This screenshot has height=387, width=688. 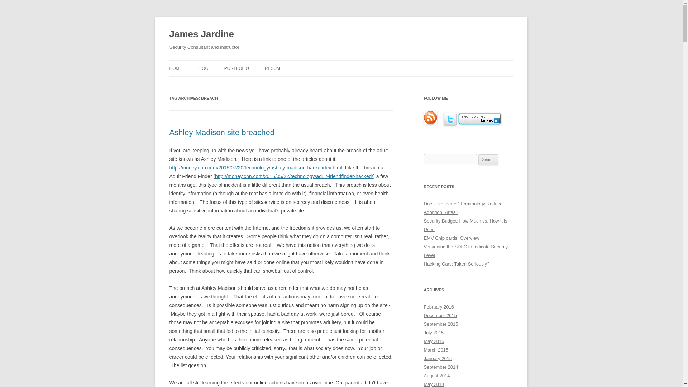 What do you see at coordinates (260, 83) in the screenshot?
I see `ARTICLES` at bounding box center [260, 83].